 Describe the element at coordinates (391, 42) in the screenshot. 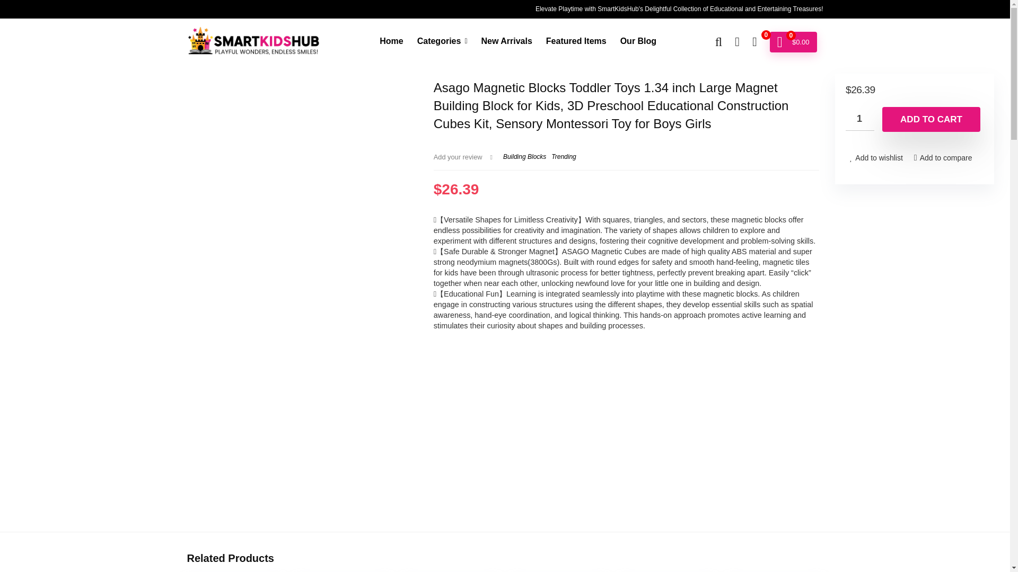

I see `Home` at that location.